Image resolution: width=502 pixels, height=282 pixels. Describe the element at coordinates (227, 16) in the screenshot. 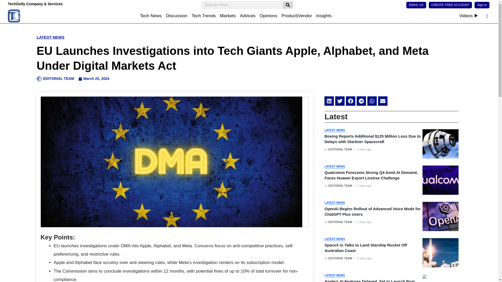

I see `Markets` at that location.